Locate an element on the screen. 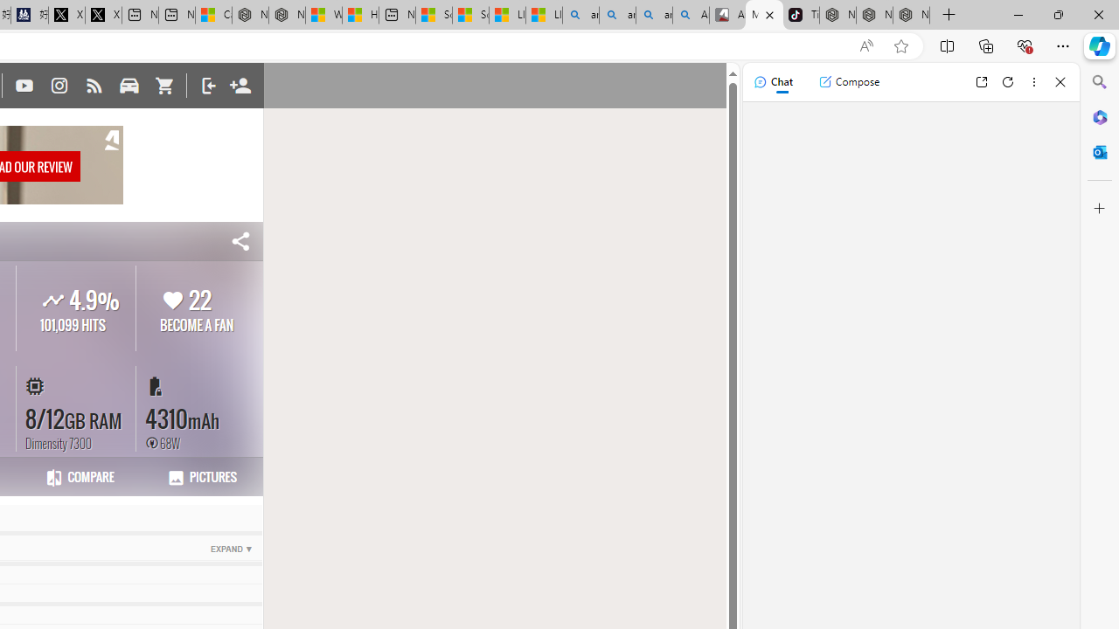 The image size is (1119, 629). amazon - Search is located at coordinates (617, 16).